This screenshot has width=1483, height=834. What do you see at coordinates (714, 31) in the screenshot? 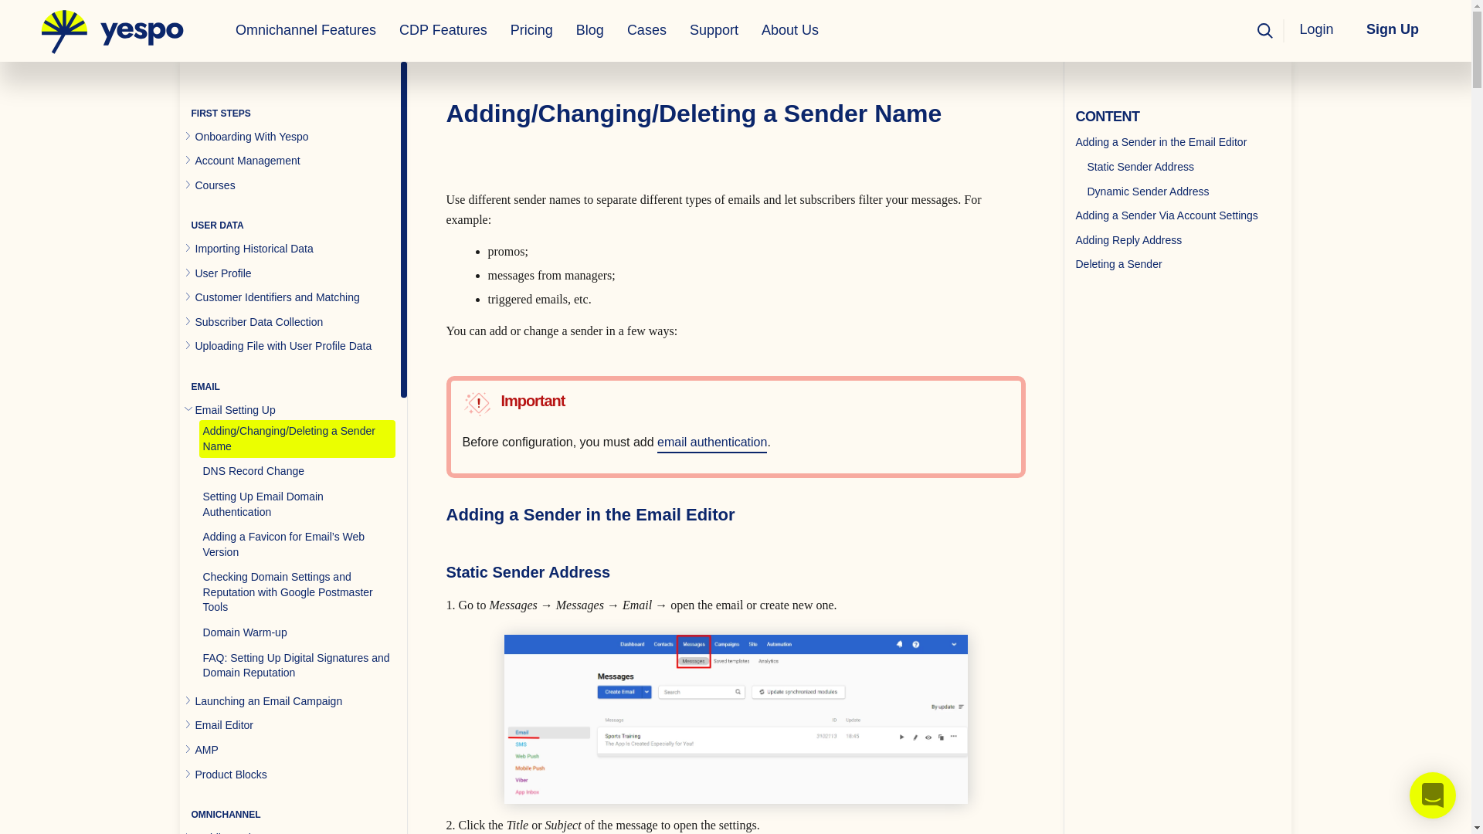
I see `Support` at bounding box center [714, 31].